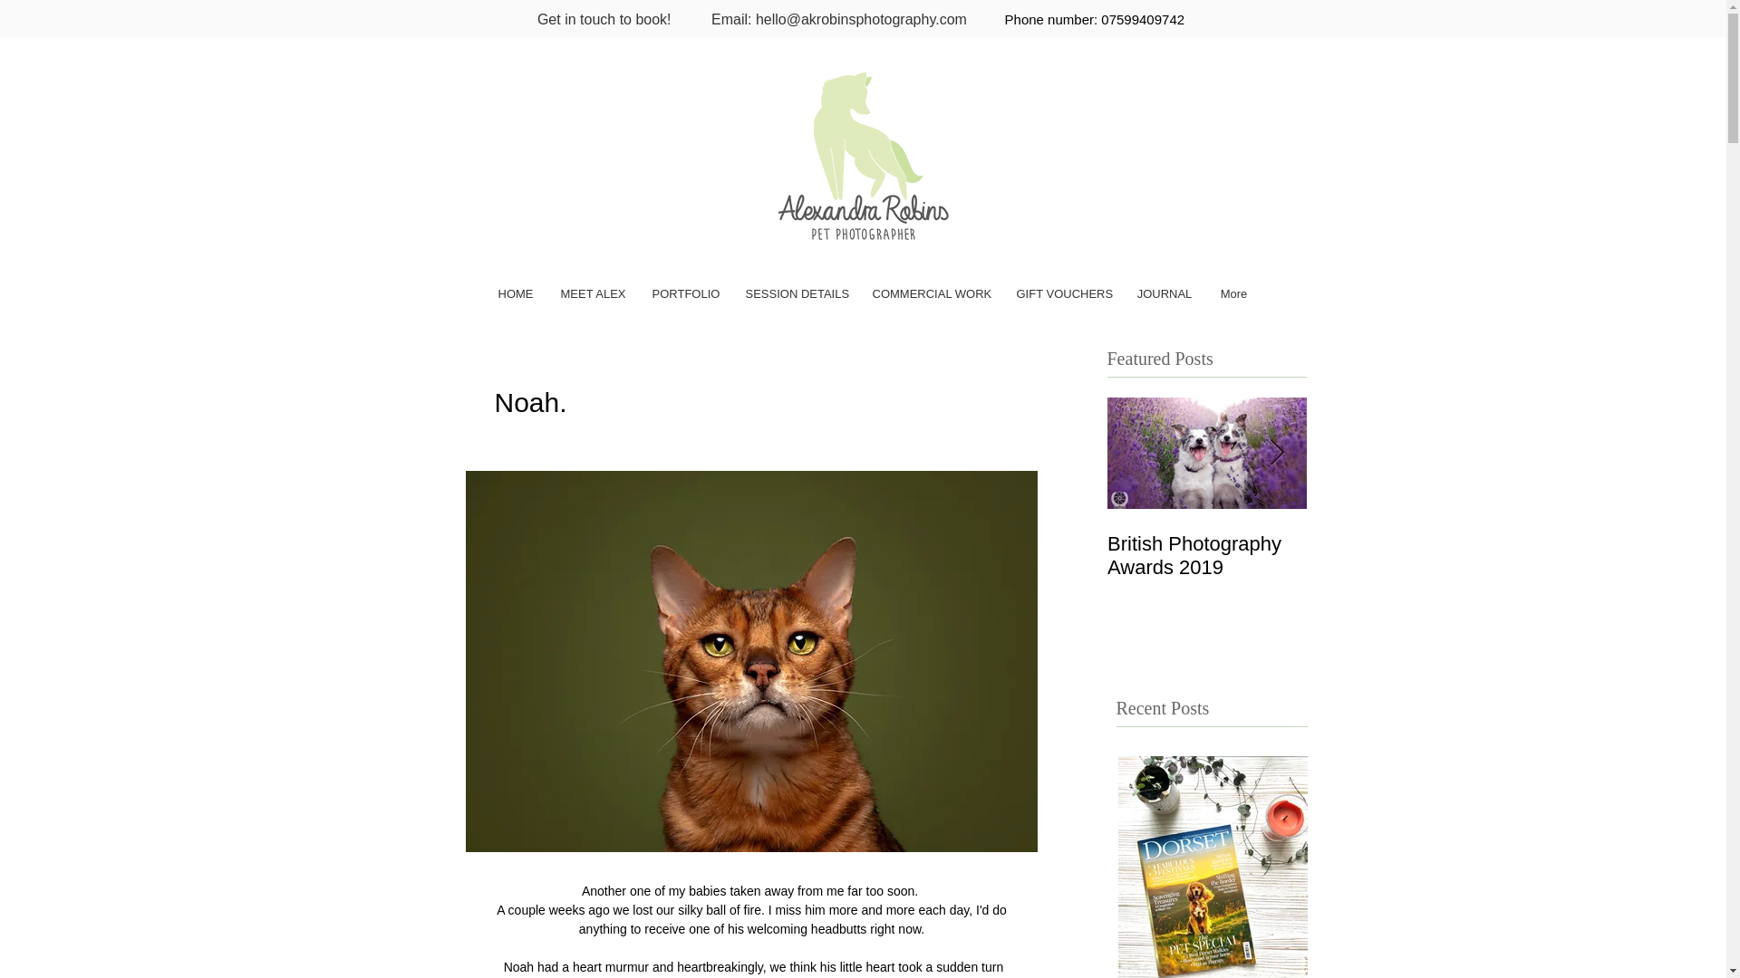 The width and height of the screenshot is (1740, 978). Describe the element at coordinates (1406, 556) in the screenshot. I see `Digital Camera Magazine` at that location.